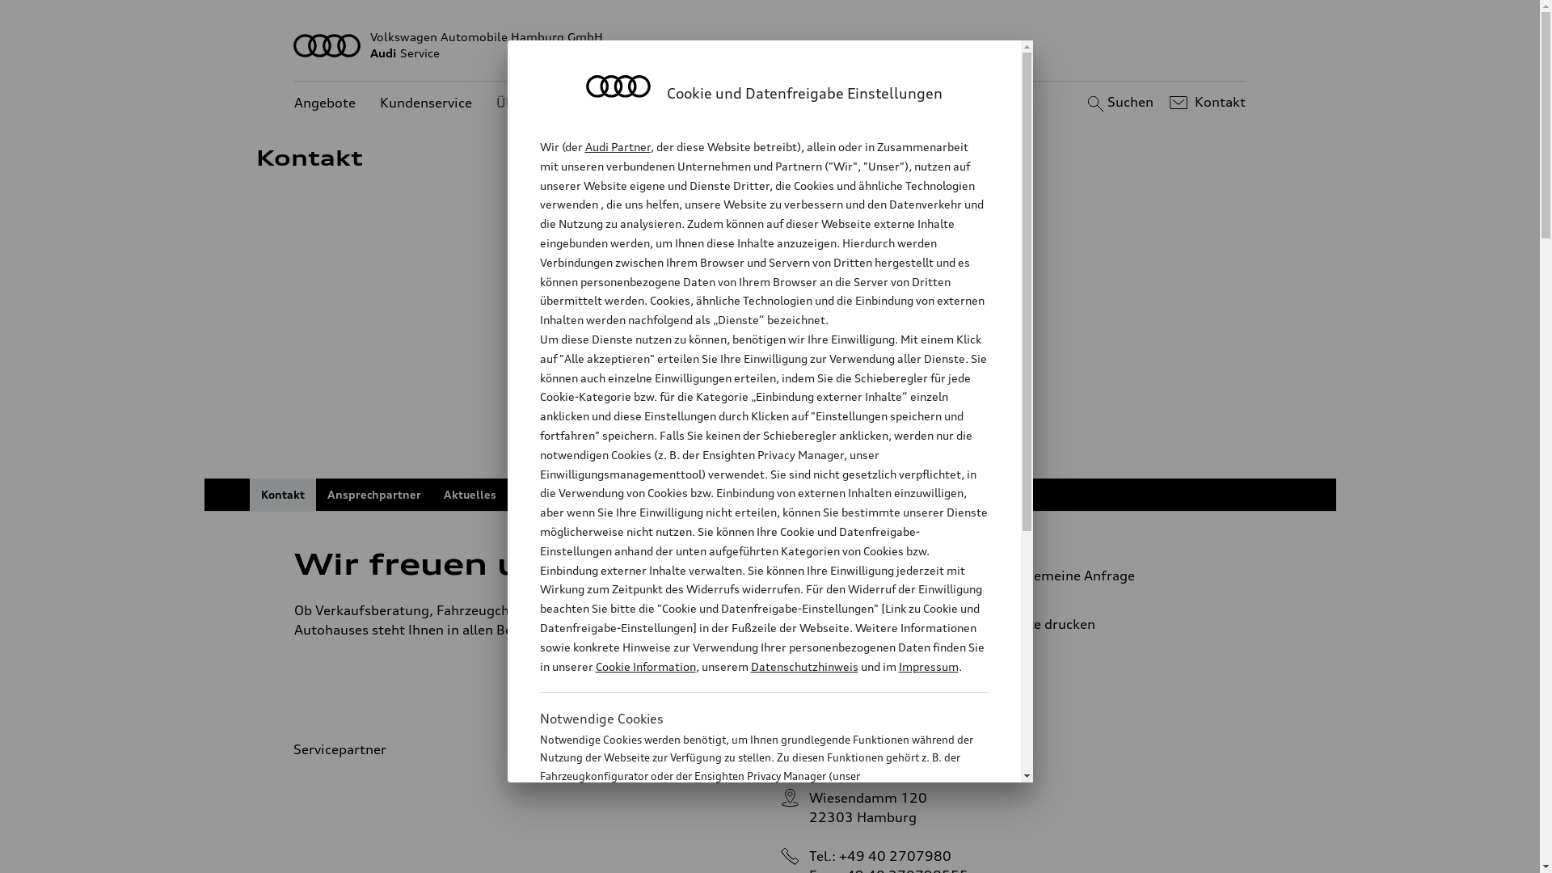 The height and width of the screenshot is (873, 1552). I want to click on Audi Partner, so click(618, 147).